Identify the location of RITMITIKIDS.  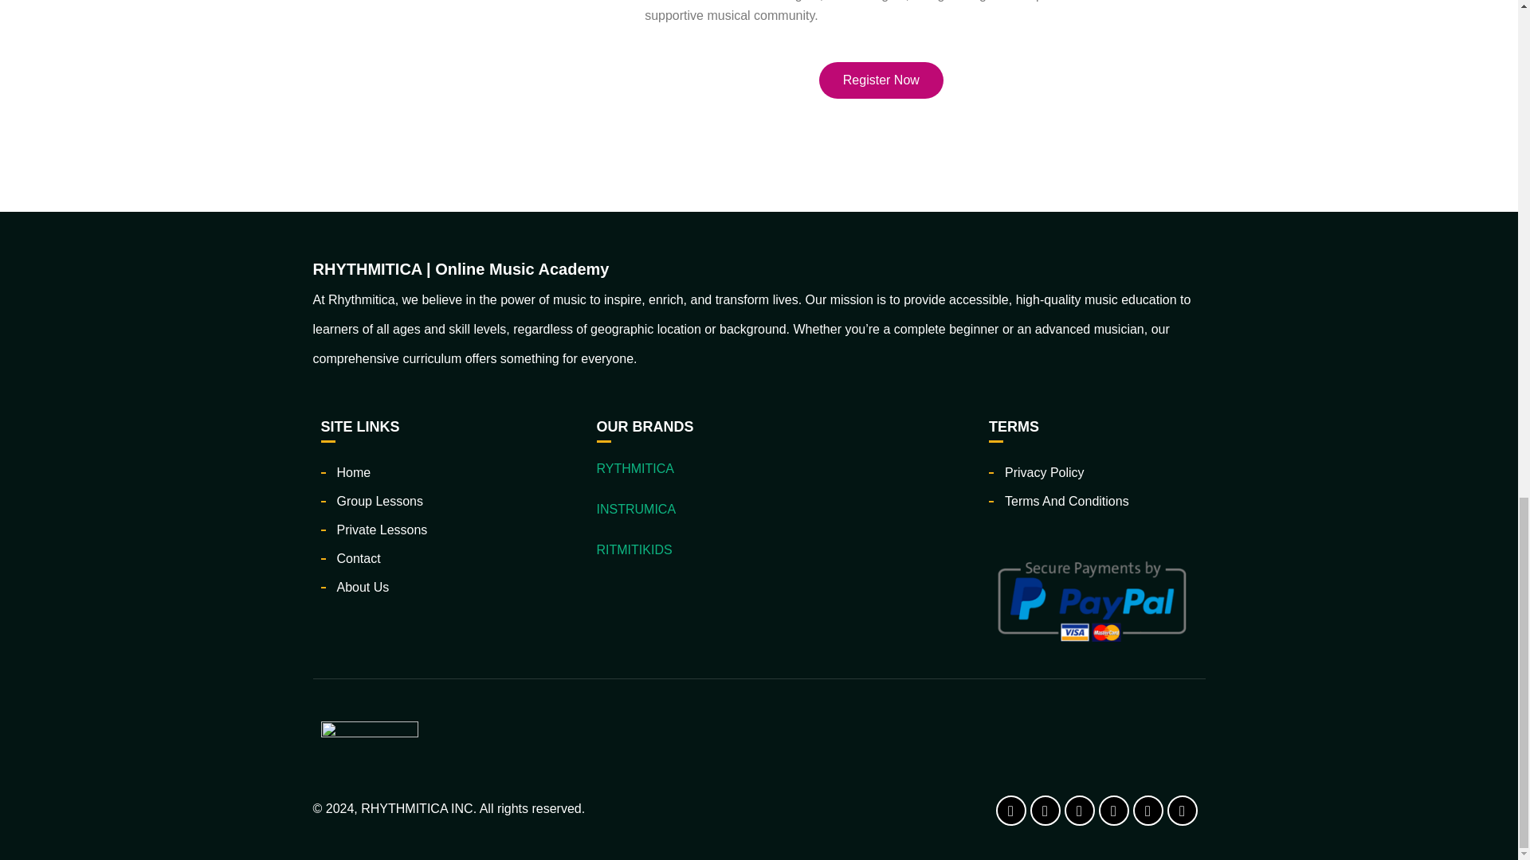
(634, 549).